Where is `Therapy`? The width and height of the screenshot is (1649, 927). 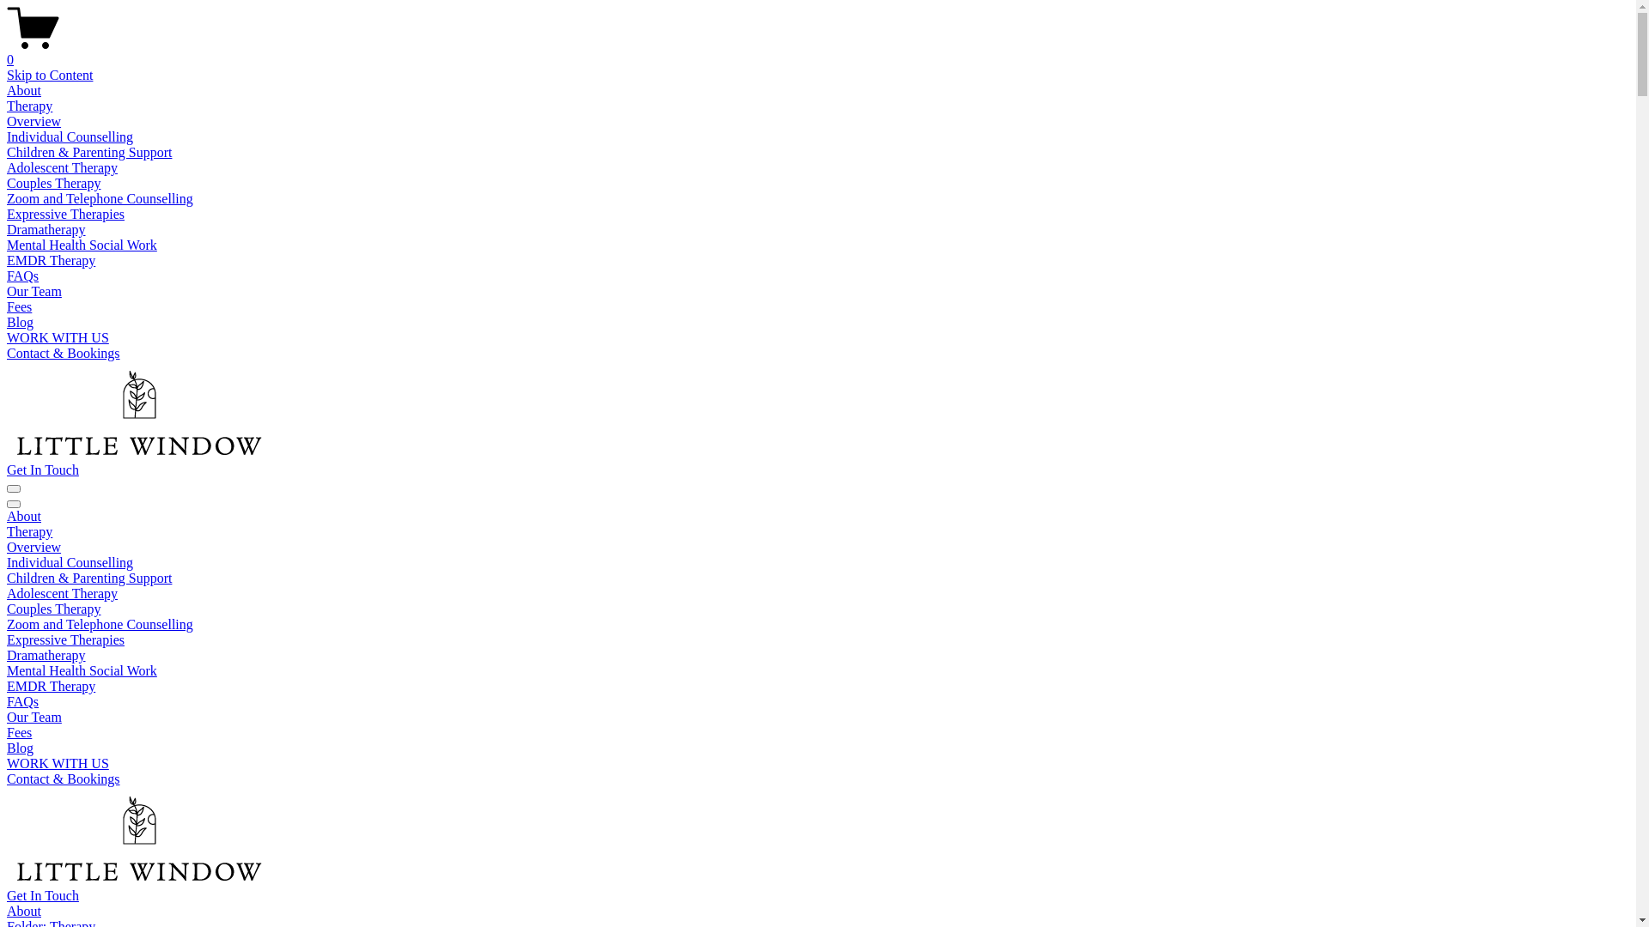 Therapy is located at coordinates (29, 532).